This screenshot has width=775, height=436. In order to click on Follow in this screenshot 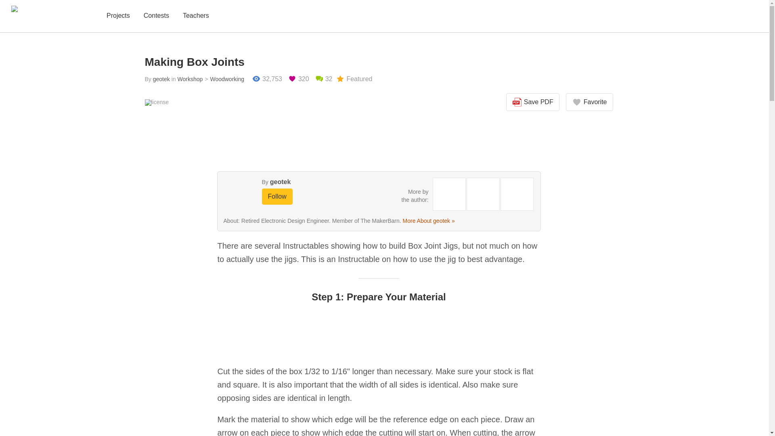, I will do `click(277, 196)`.